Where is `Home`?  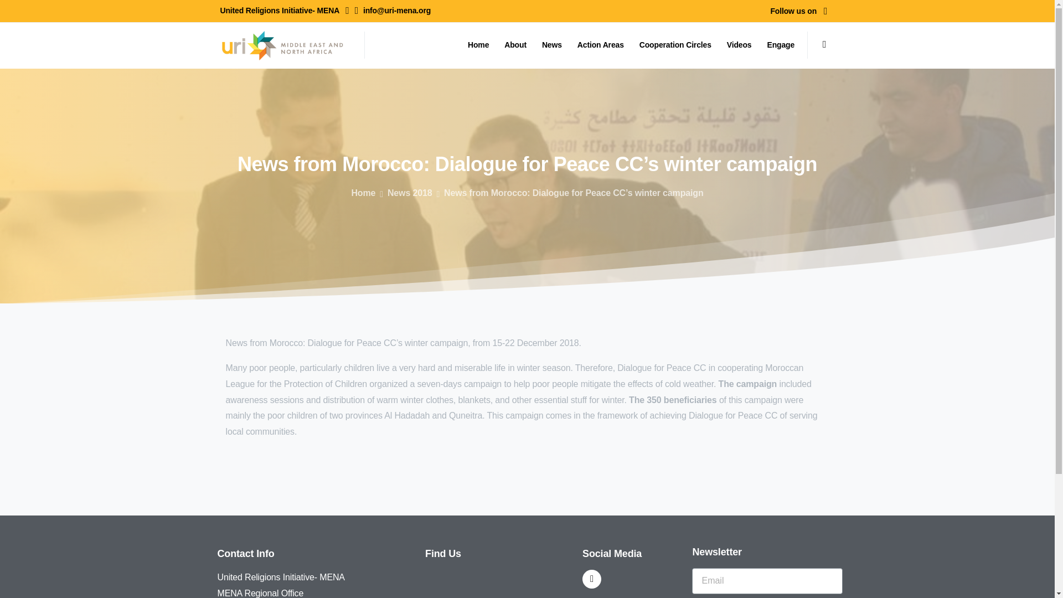
Home is located at coordinates (476, 45).